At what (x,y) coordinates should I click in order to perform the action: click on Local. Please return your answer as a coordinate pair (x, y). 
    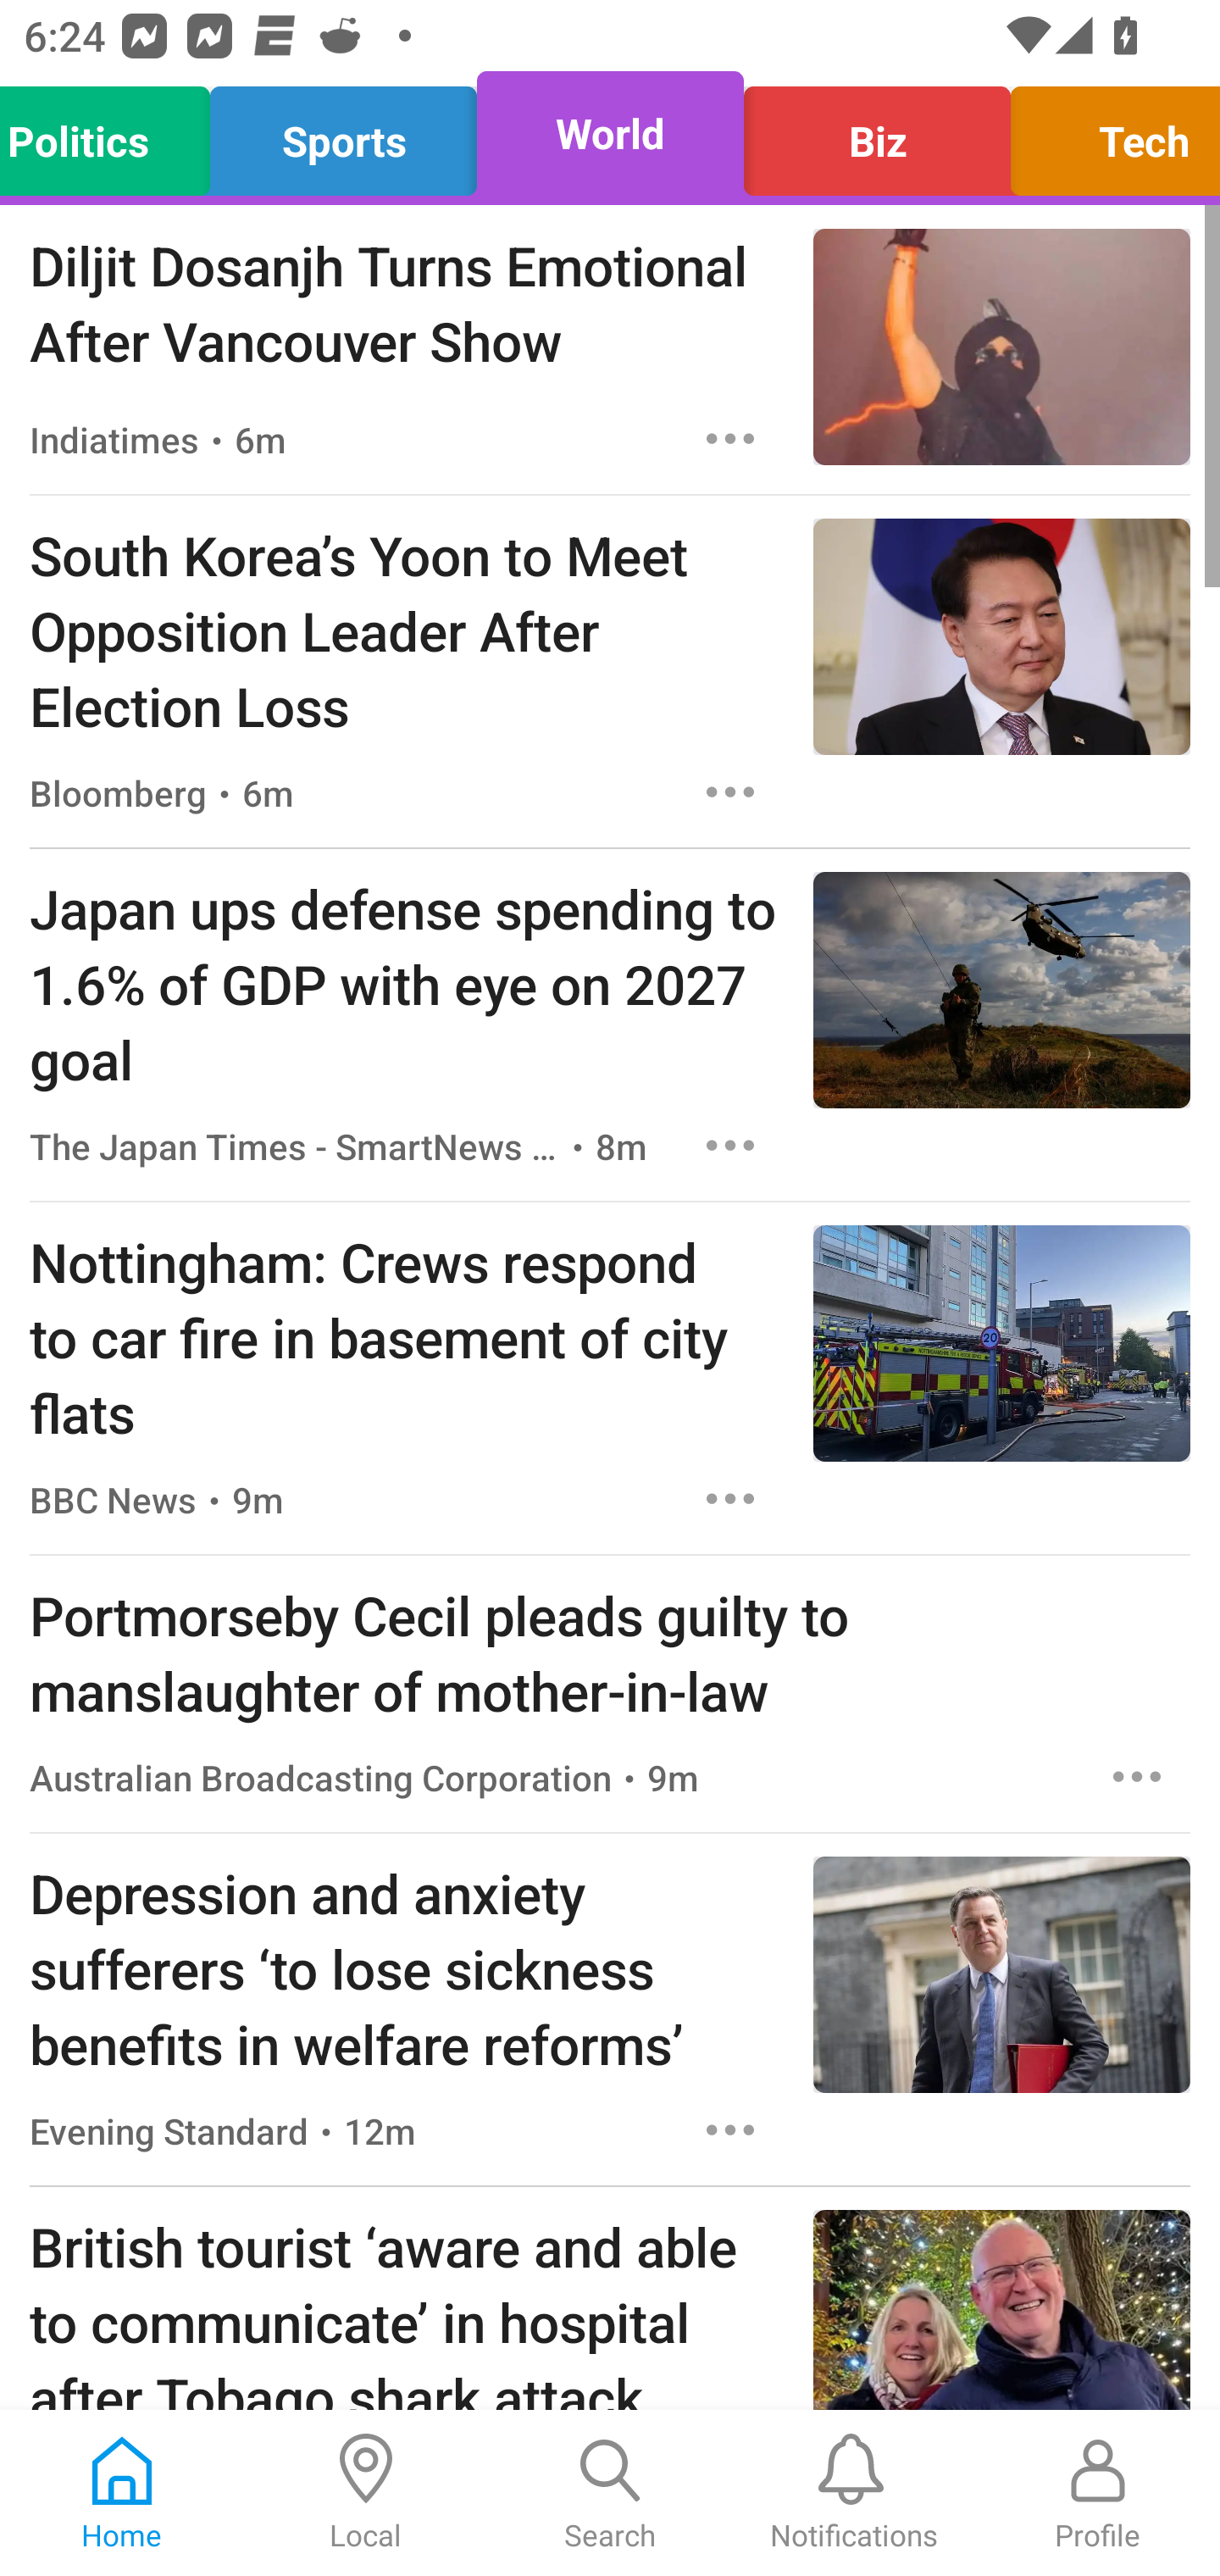
    Looking at the image, I should click on (366, 2493).